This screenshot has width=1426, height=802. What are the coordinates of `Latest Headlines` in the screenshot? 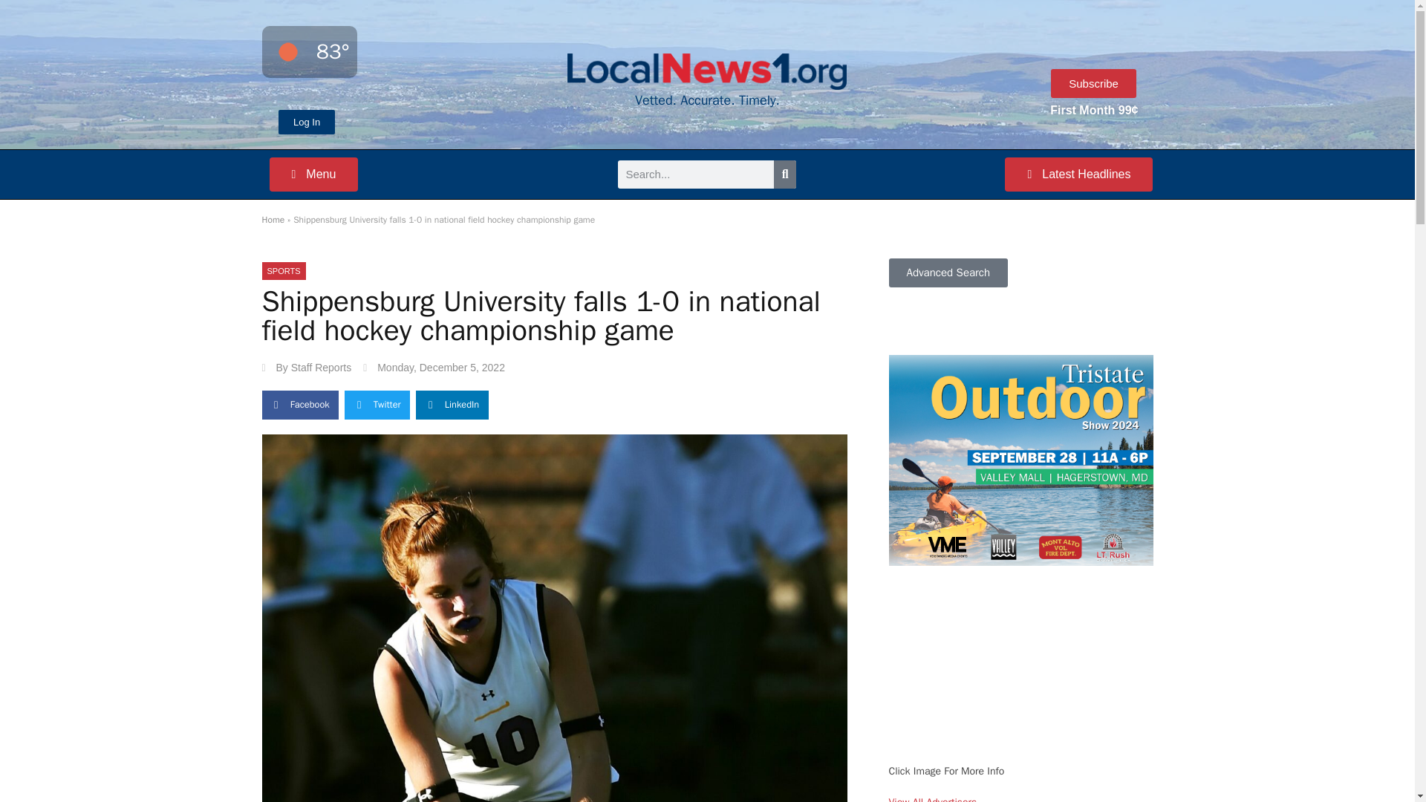 It's located at (1078, 174).